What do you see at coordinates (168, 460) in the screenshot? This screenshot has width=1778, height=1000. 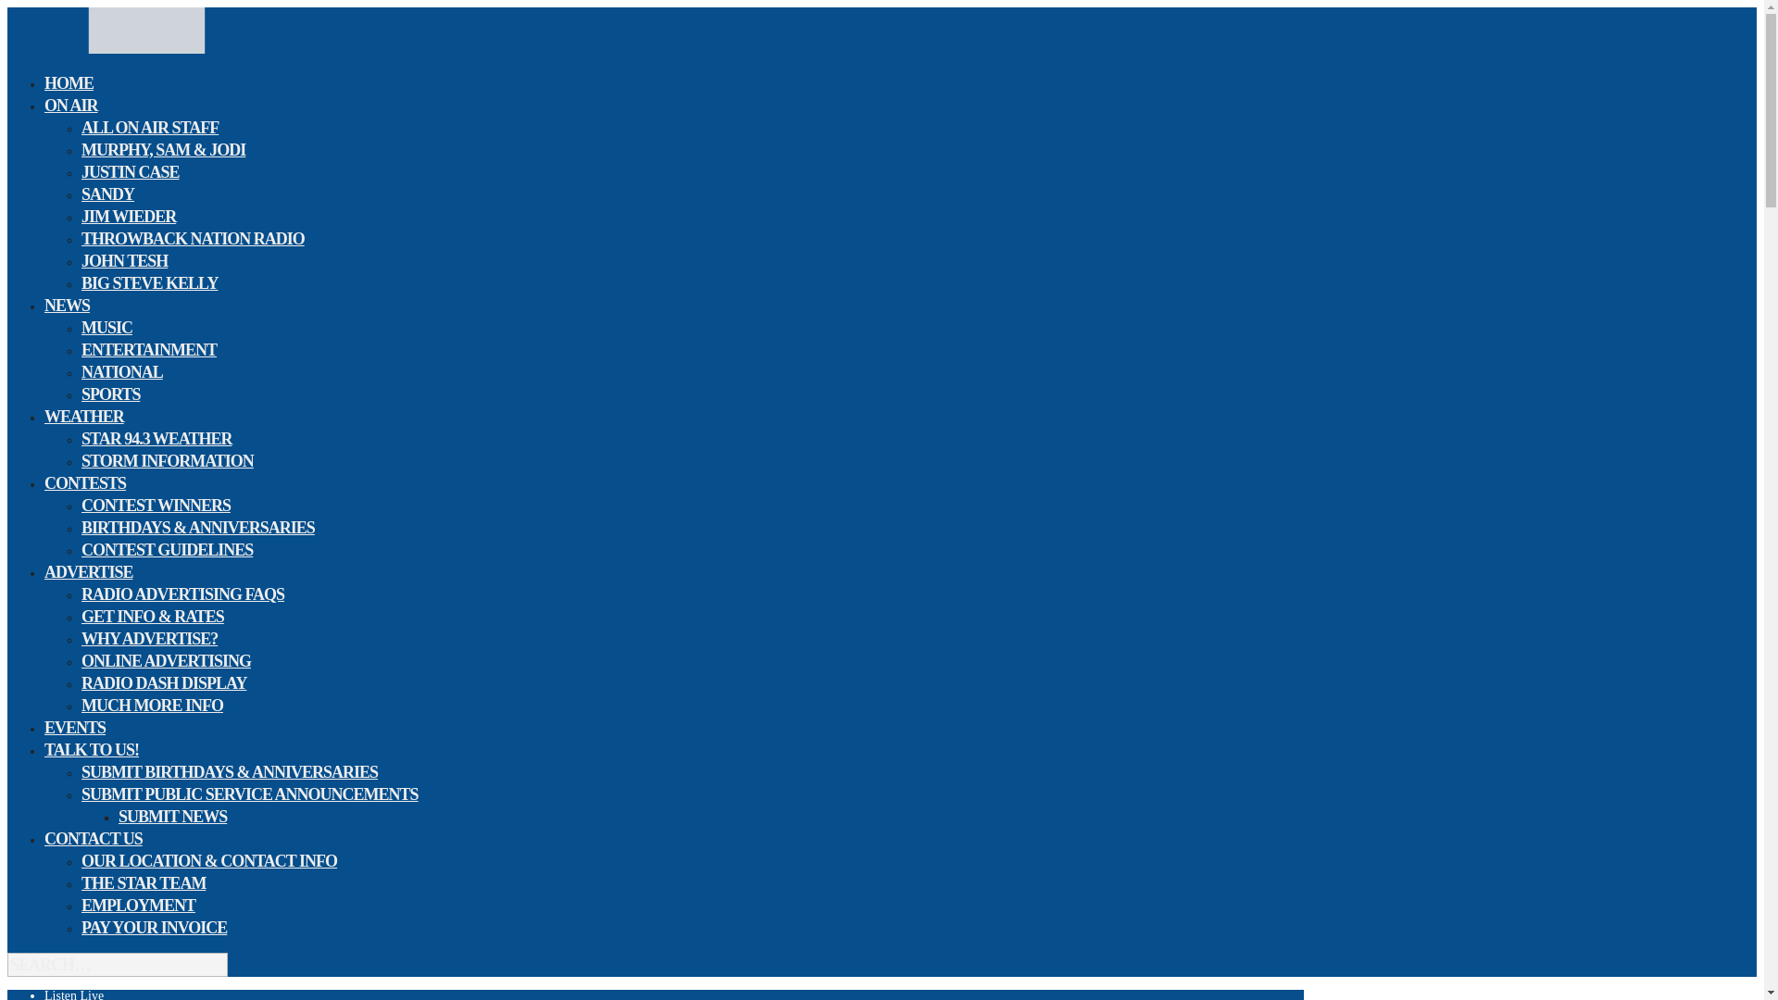 I see `STORM INFORMATION` at bounding box center [168, 460].